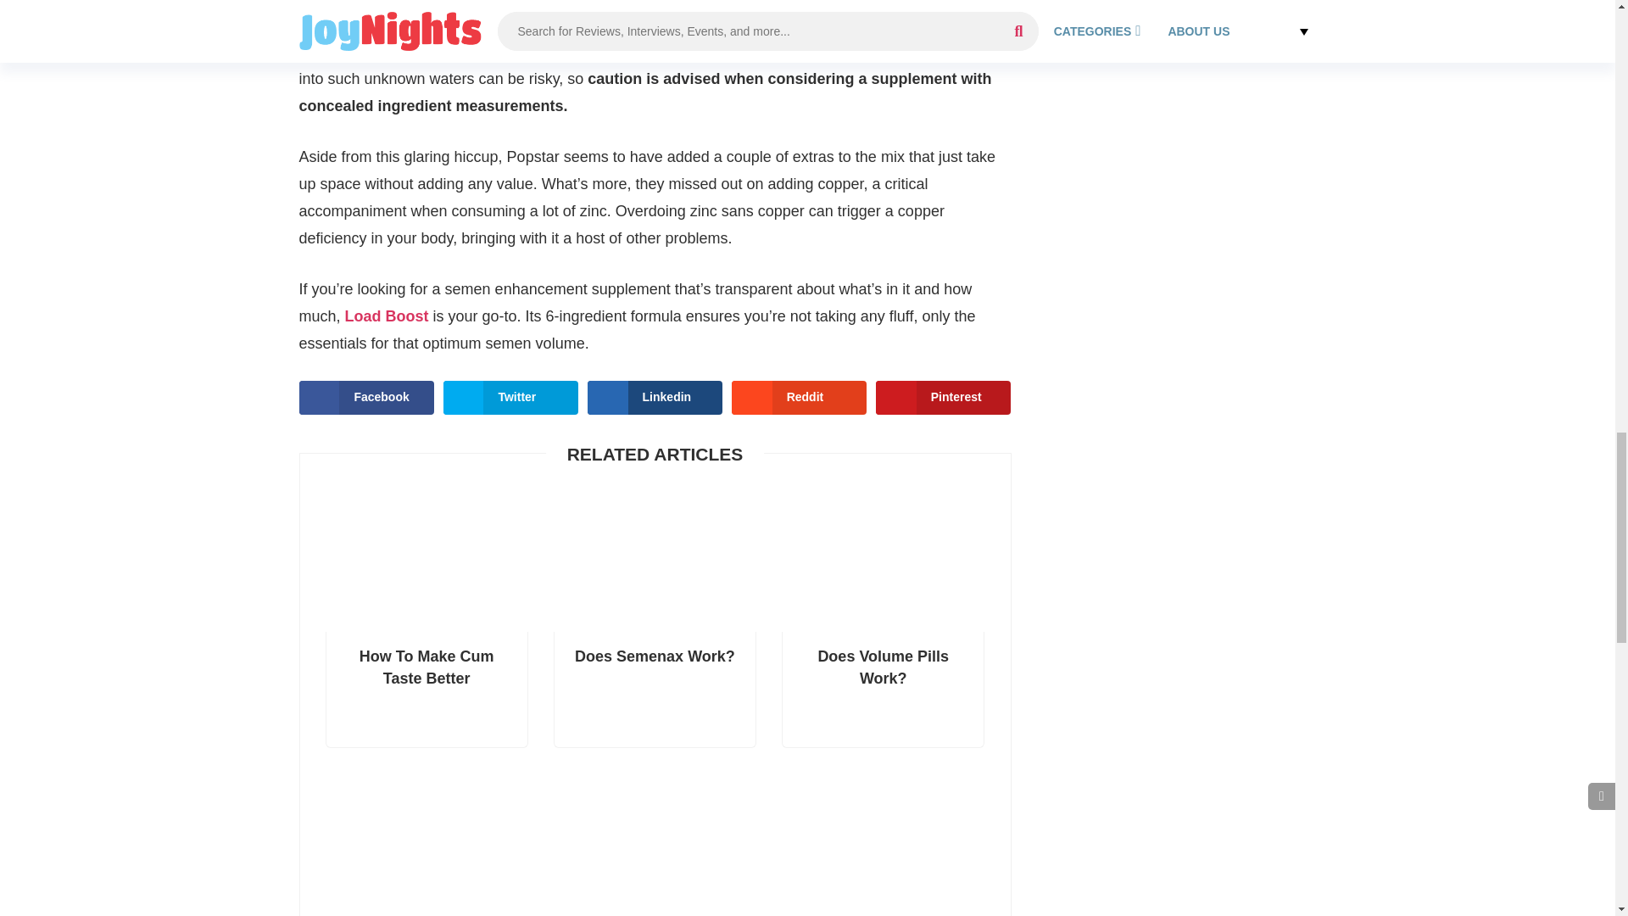 The width and height of the screenshot is (1628, 916). What do you see at coordinates (426, 690) in the screenshot?
I see `How To Make Cum Taste Better` at bounding box center [426, 690].